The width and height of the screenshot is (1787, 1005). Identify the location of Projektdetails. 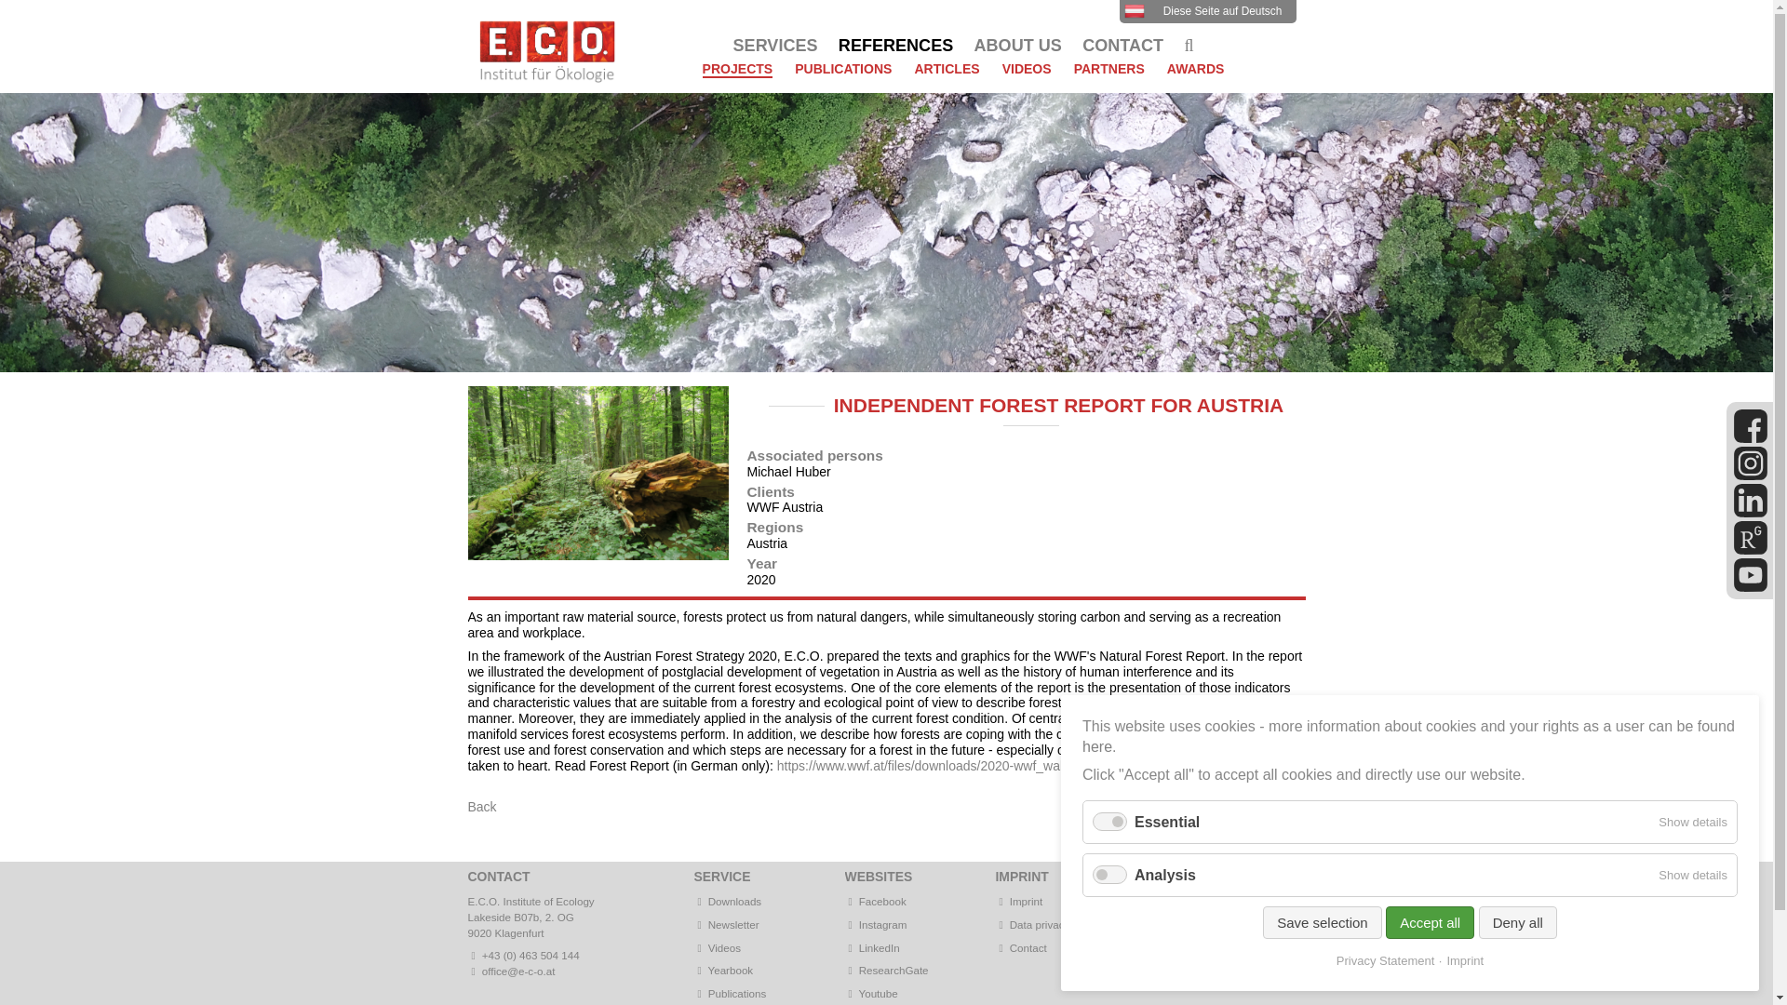
(1206, 11).